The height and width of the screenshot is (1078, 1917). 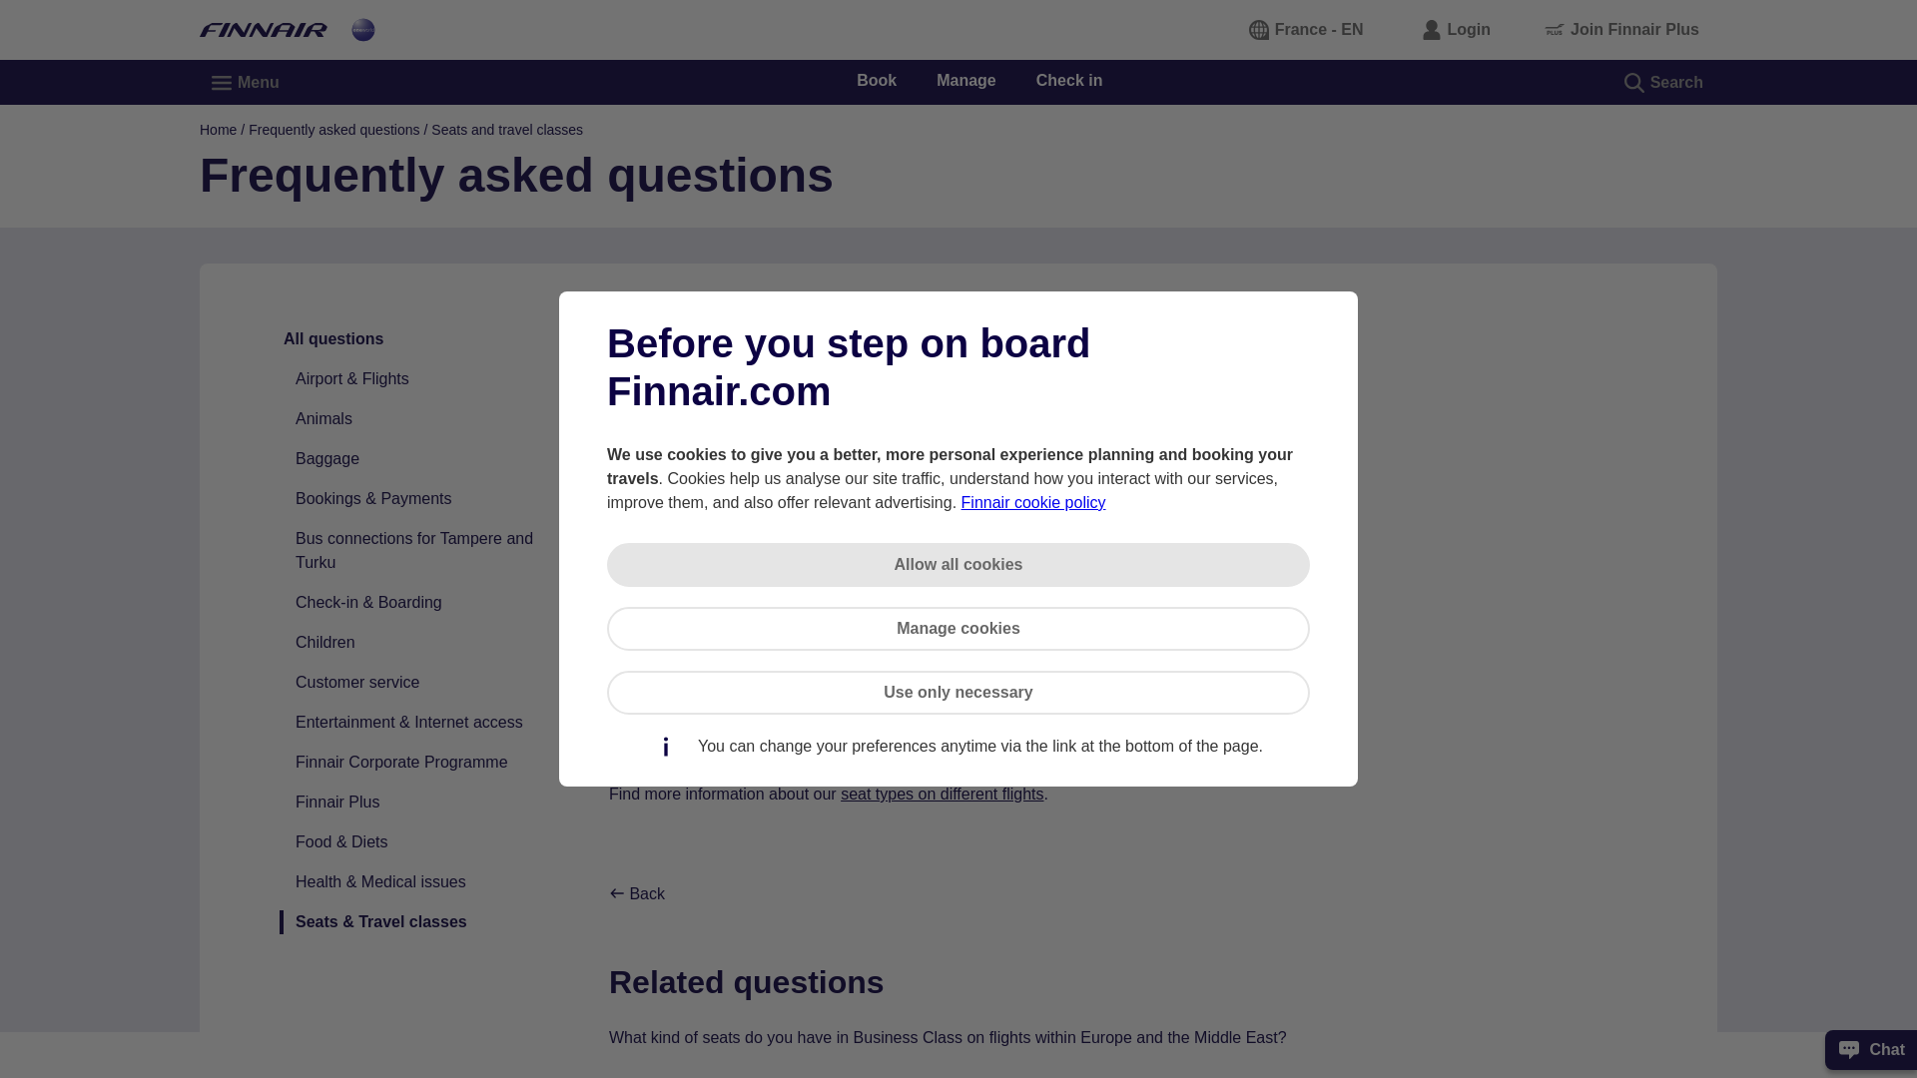 I want to click on Check in, so click(x=1070, y=80).